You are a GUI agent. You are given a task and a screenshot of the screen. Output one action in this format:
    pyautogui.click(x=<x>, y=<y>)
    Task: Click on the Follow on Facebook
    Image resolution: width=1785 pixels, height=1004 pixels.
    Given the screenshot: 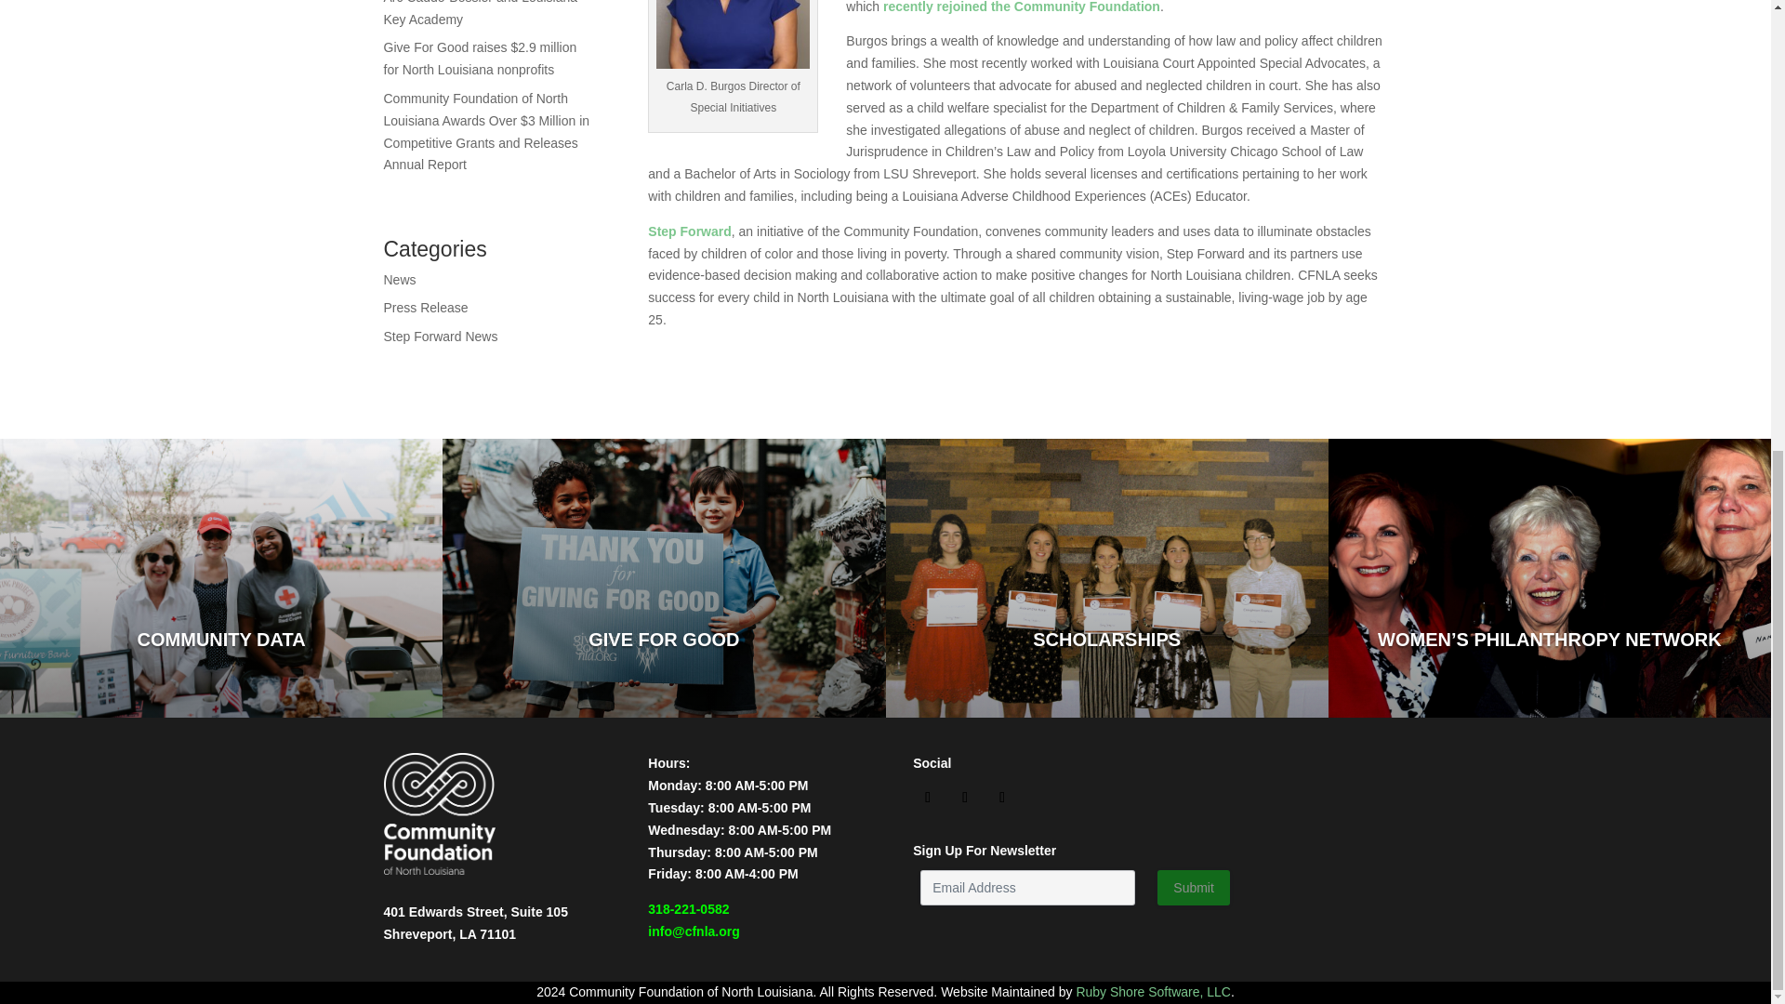 What is the action you would take?
    pyautogui.click(x=927, y=798)
    